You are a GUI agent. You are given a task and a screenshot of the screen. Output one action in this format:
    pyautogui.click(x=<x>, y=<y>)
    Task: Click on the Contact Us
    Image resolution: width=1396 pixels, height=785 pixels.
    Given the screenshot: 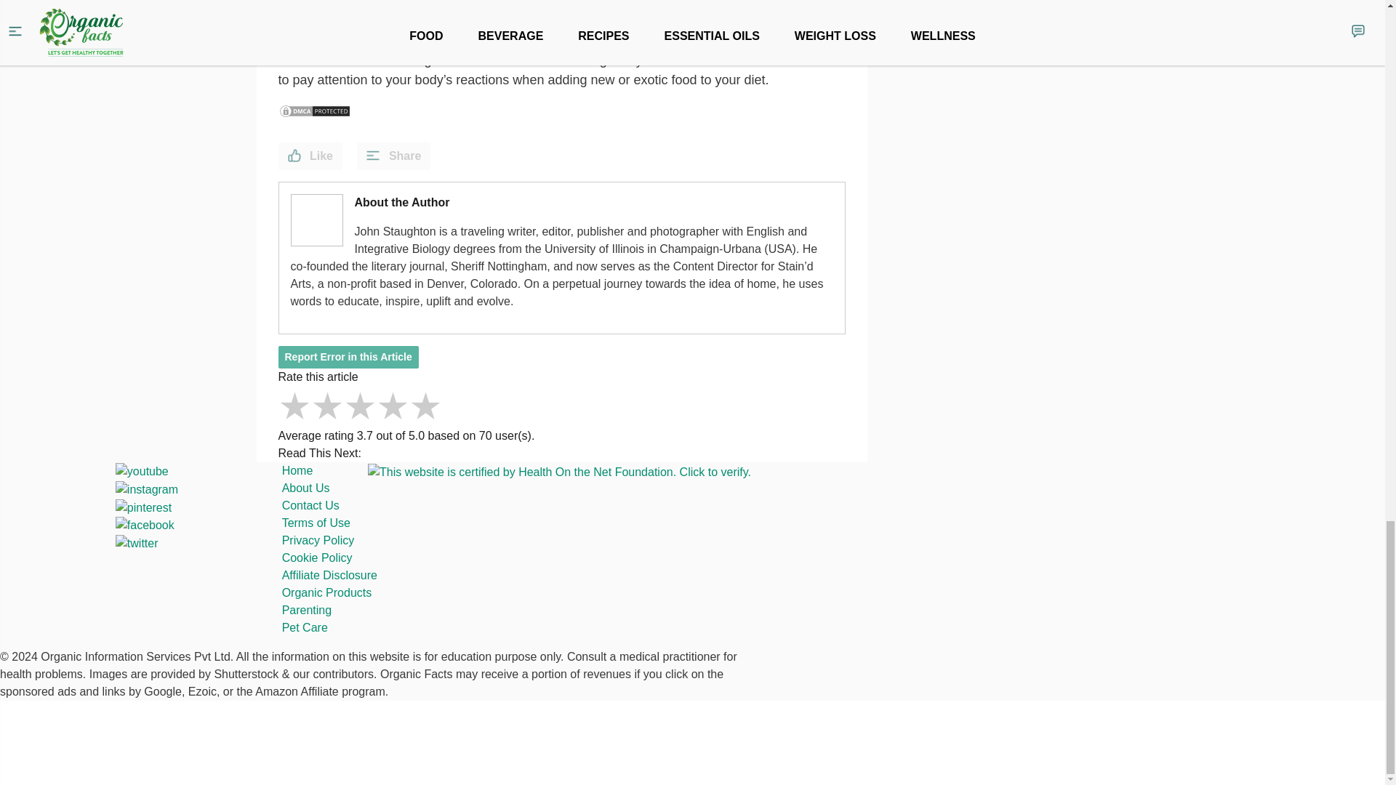 What is the action you would take?
    pyautogui.click(x=310, y=505)
    